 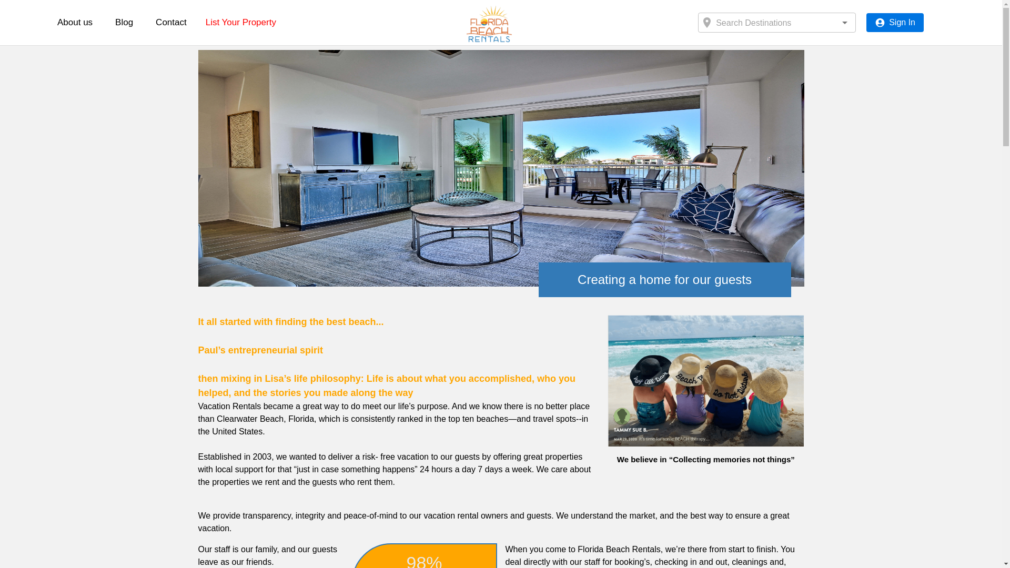 I want to click on Contact, so click(x=171, y=22).